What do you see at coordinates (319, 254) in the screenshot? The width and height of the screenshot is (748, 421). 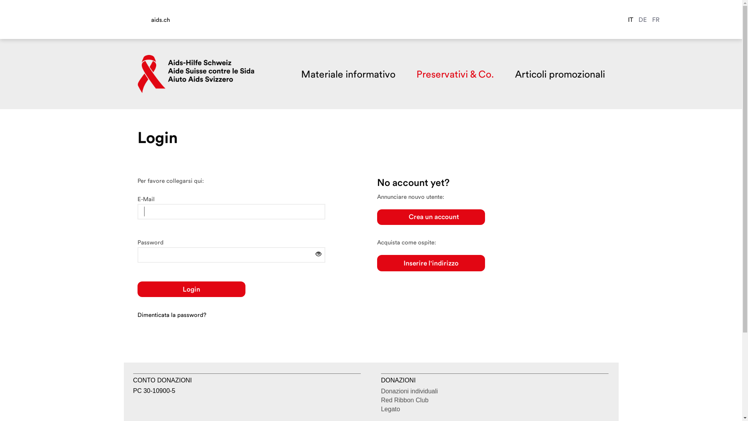 I see `Visualizza la password` at bounding box center [319, 254].